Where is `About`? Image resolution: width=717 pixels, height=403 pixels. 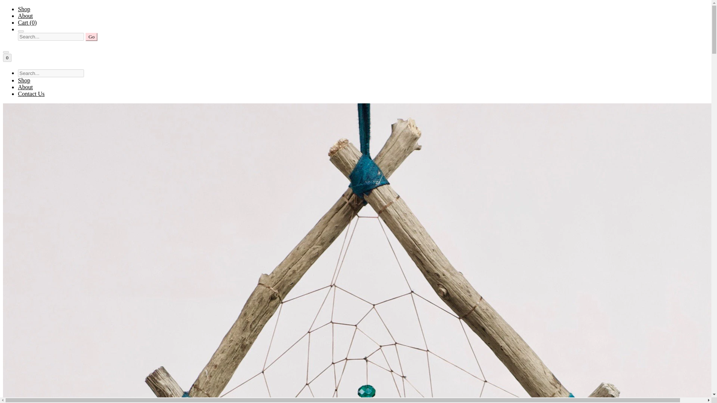 About is located at coordinates (25, 16).